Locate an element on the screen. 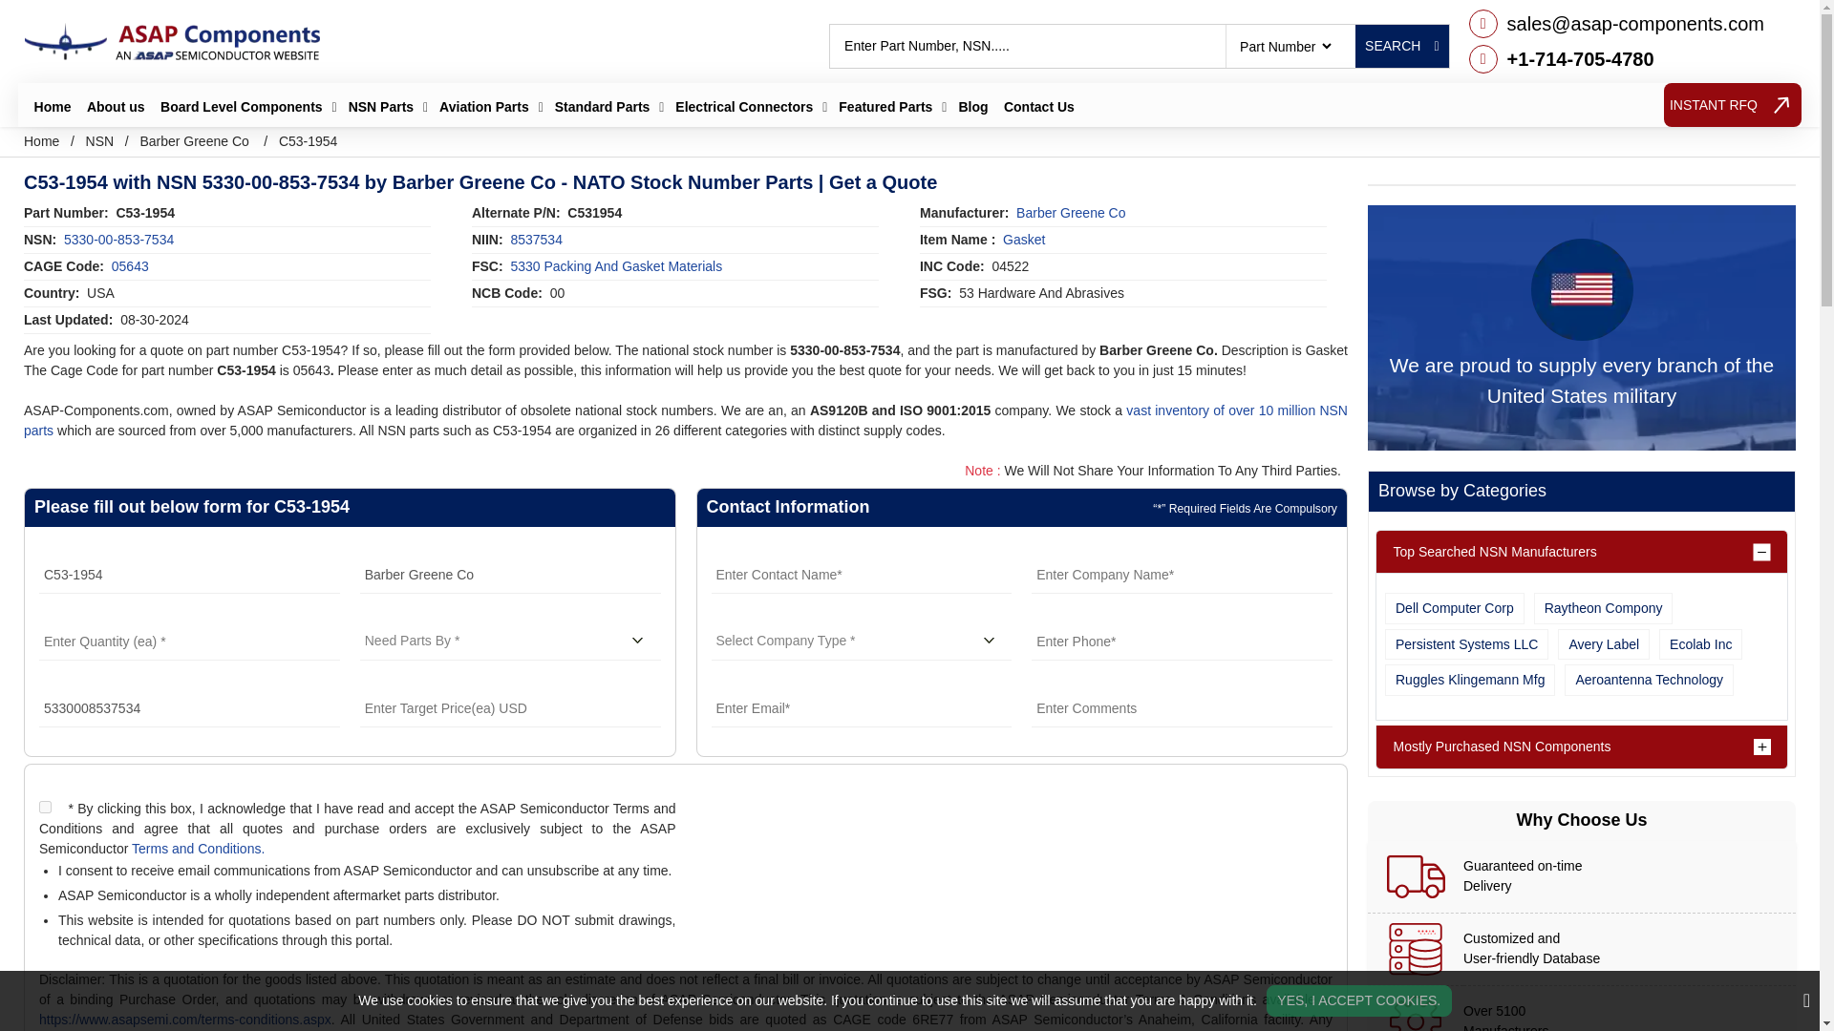 The image size is (1834, 1031). About us is located at coordinates (115, 107).